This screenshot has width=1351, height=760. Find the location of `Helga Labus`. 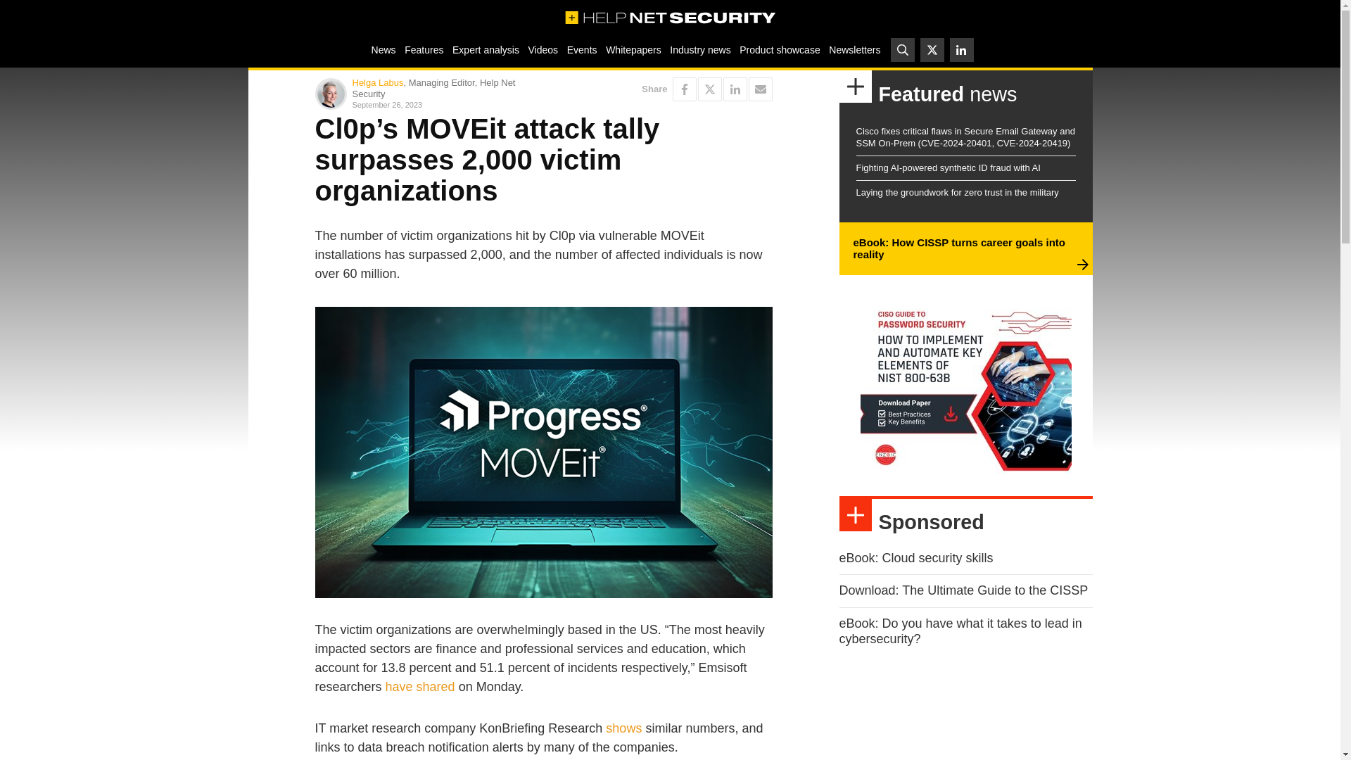

Helga Labus is located at coordinates (377, 83).